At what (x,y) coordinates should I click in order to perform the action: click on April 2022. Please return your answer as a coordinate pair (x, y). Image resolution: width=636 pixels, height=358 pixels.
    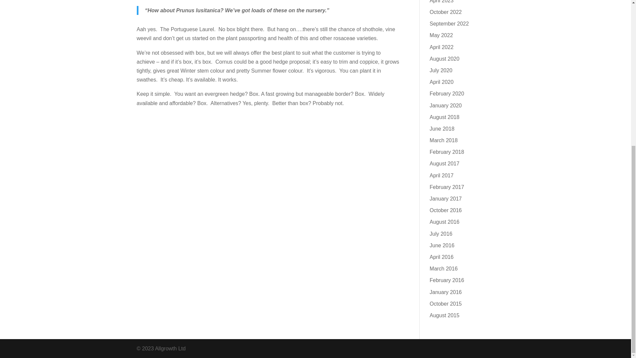
    Looking at the image, I should click on (441, 47).